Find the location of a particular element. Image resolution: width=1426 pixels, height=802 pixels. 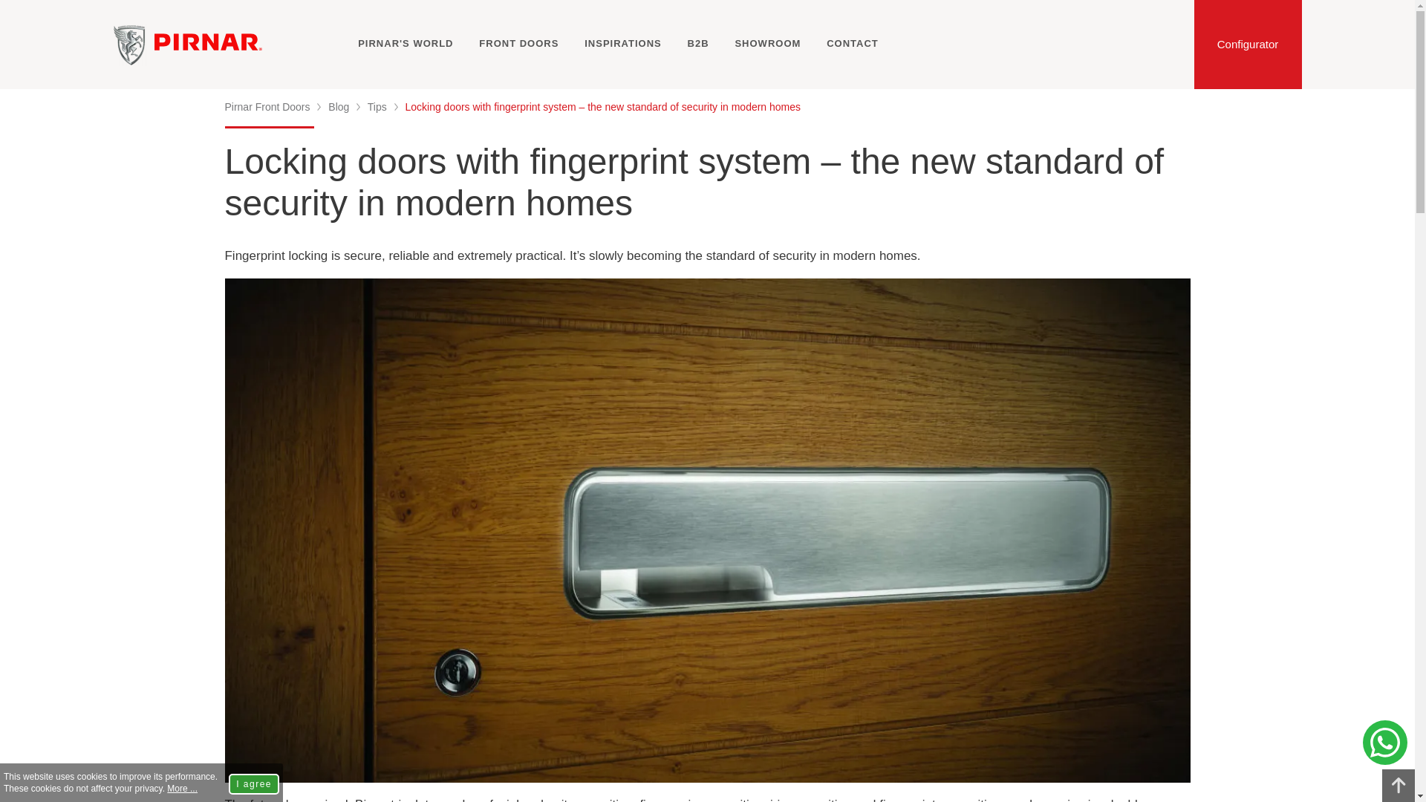

CONTACT is located at coordinates (853, 43).